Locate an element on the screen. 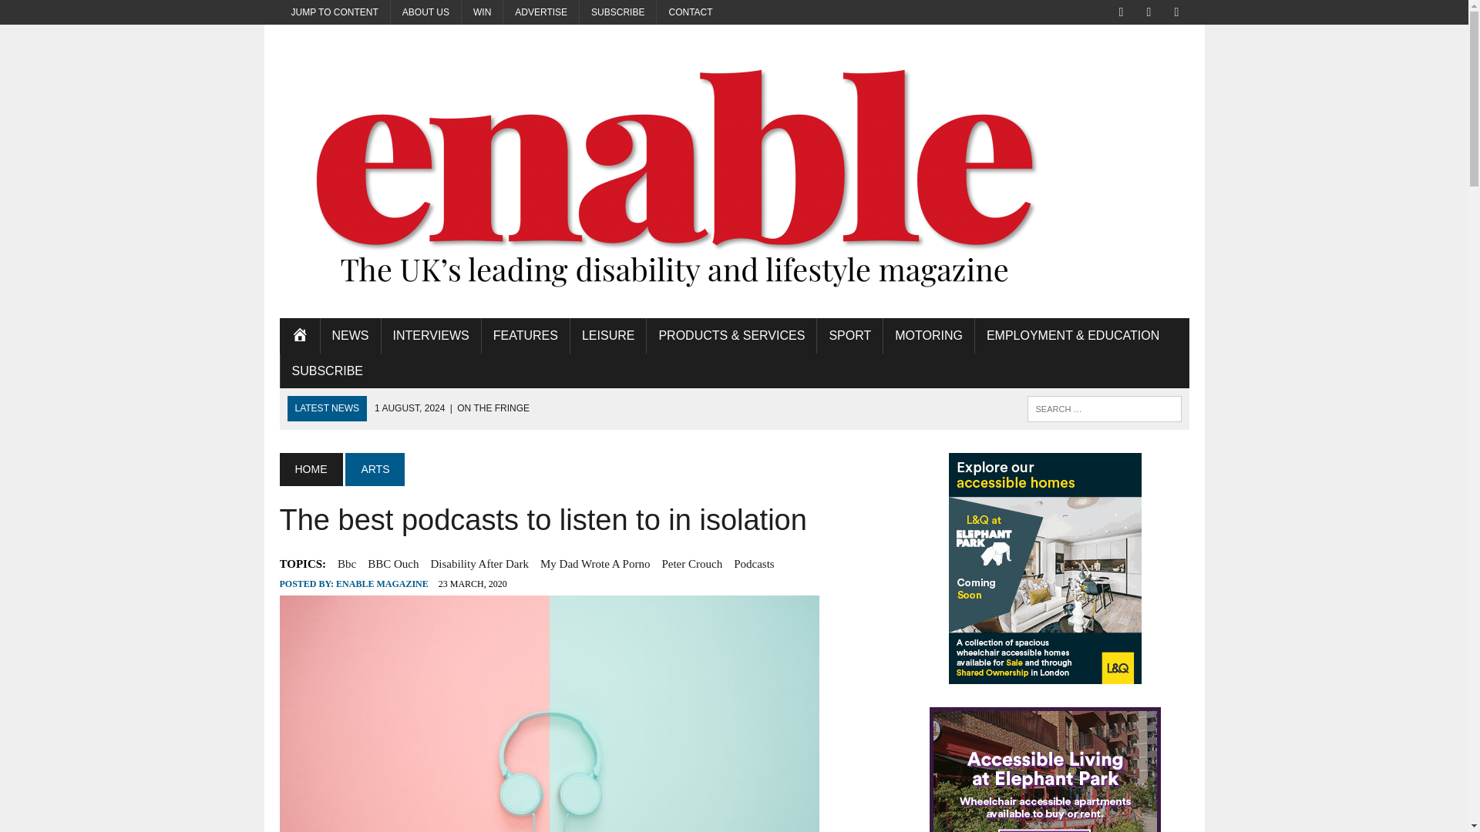 This screenshot has width=1480, height=832. FEATURES is located at coordinates (526, 336).